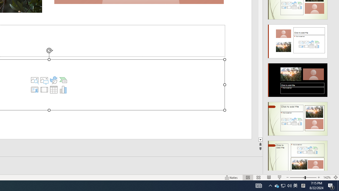  Describe the element at coordinates (63, 90) in the screenshot. I see `Insert Chart` at that location.